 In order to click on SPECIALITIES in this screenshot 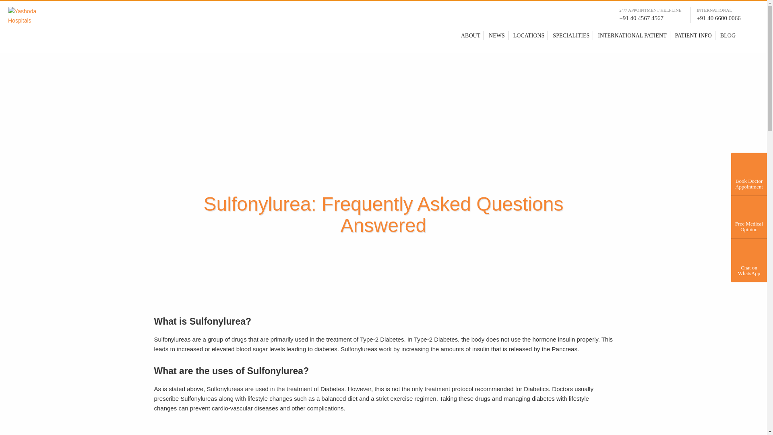, I will do `click(571, 35)`.